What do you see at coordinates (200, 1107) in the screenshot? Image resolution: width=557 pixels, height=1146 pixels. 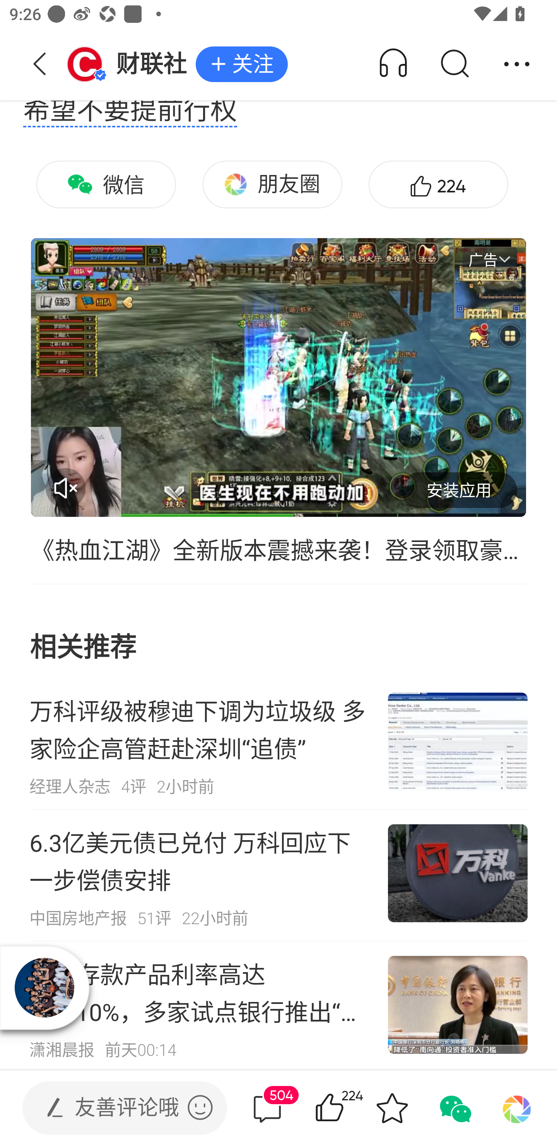 I see `` at bounding box center [200, 1107].